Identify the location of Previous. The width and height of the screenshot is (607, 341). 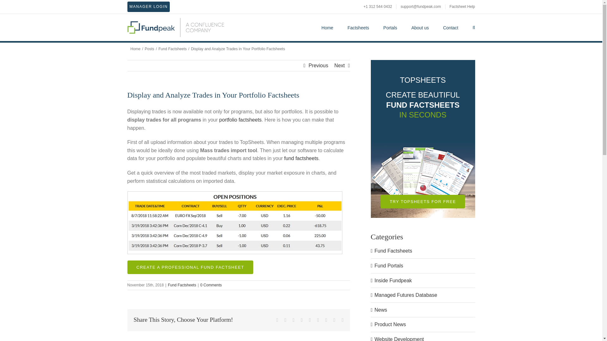
(318, 66).